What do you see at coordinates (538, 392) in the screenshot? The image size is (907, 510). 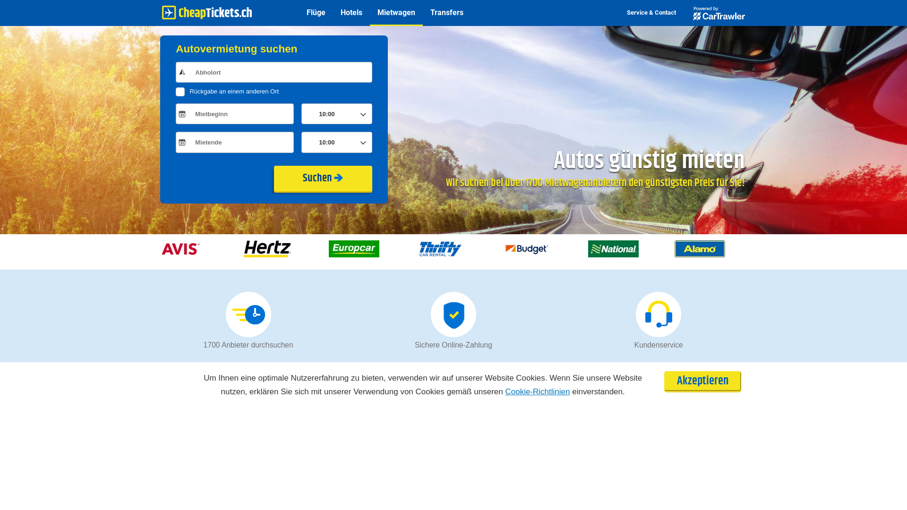 I see `Cookie-Richtlinien` at bounding box center [538, 392].